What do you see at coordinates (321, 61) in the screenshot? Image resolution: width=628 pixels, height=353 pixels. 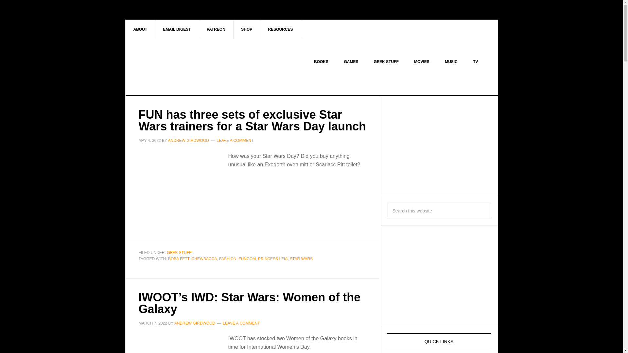 I see `BOOKS` at bounding box center [321, 61].